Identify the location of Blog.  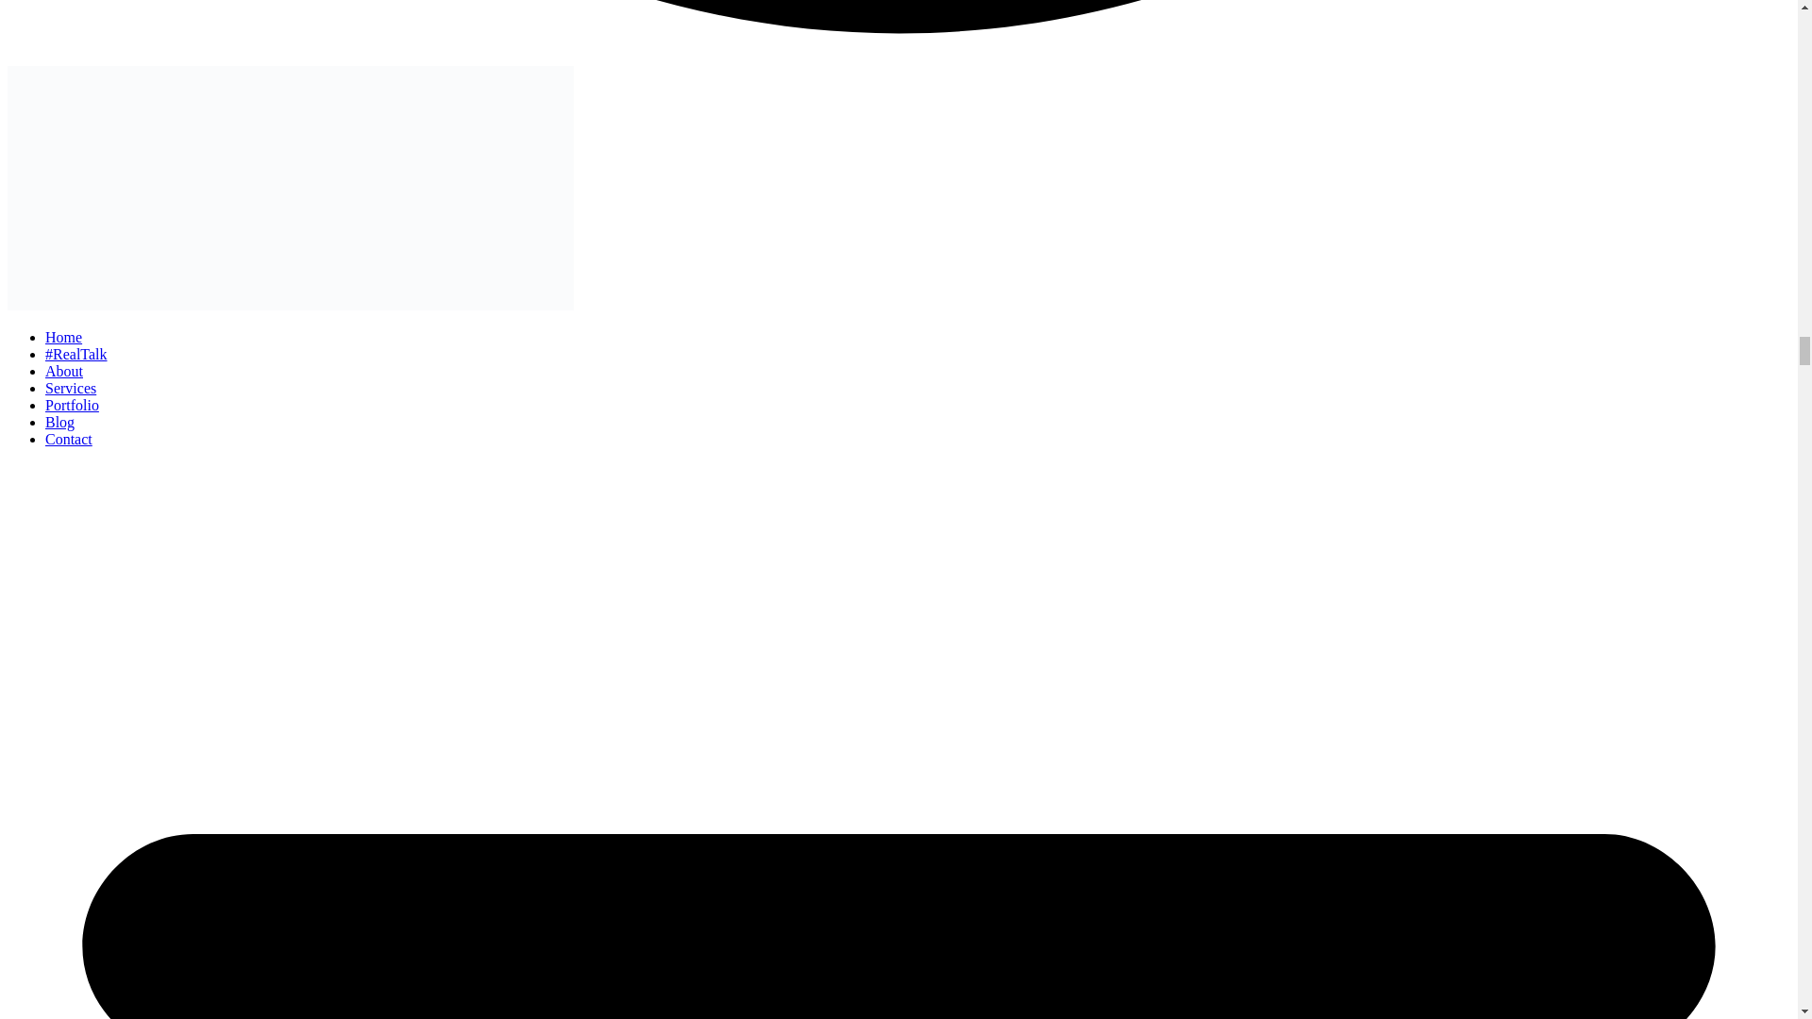
(59, 421).